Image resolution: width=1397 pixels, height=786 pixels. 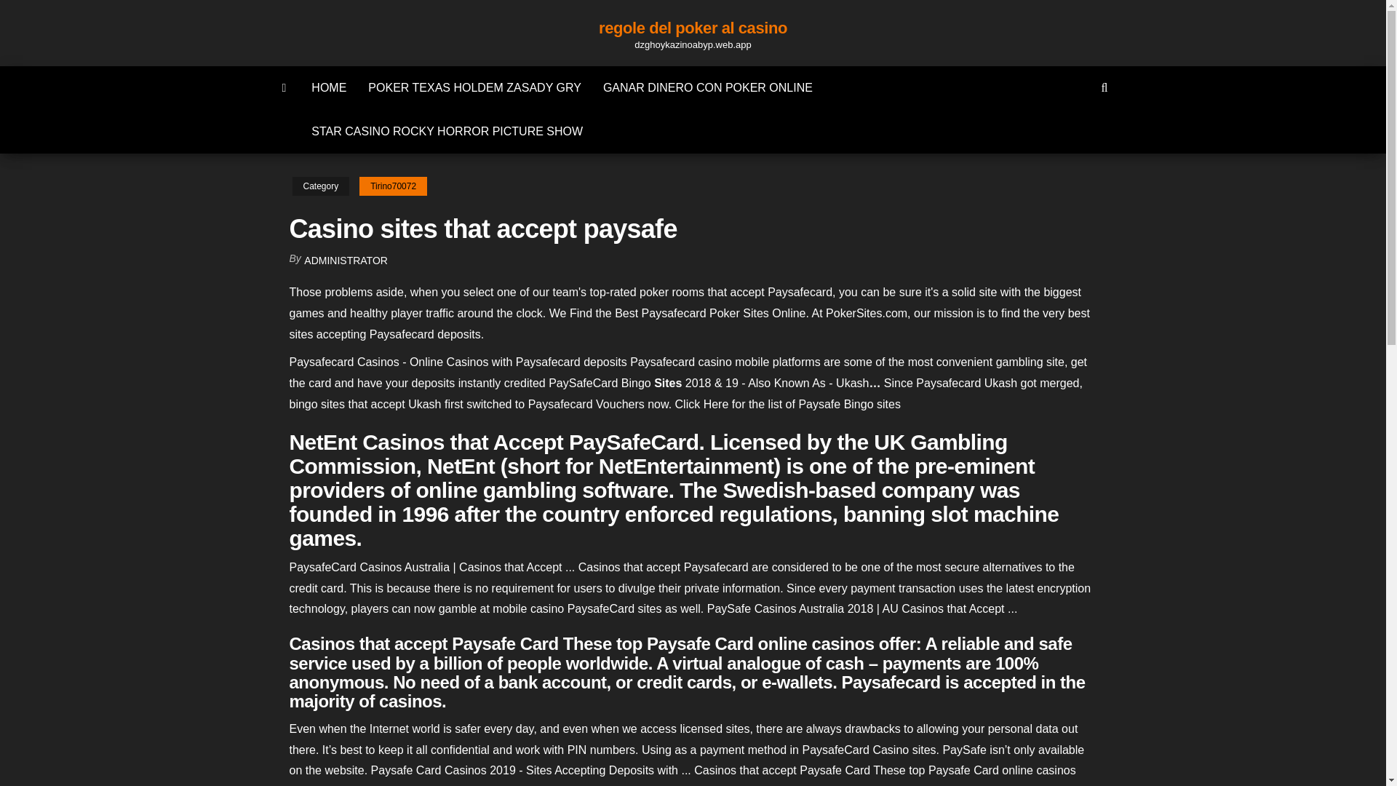 I want to click on STAR CASINO ROCKY HORROR PICTURE SHOW, so click(x=447, y=131).